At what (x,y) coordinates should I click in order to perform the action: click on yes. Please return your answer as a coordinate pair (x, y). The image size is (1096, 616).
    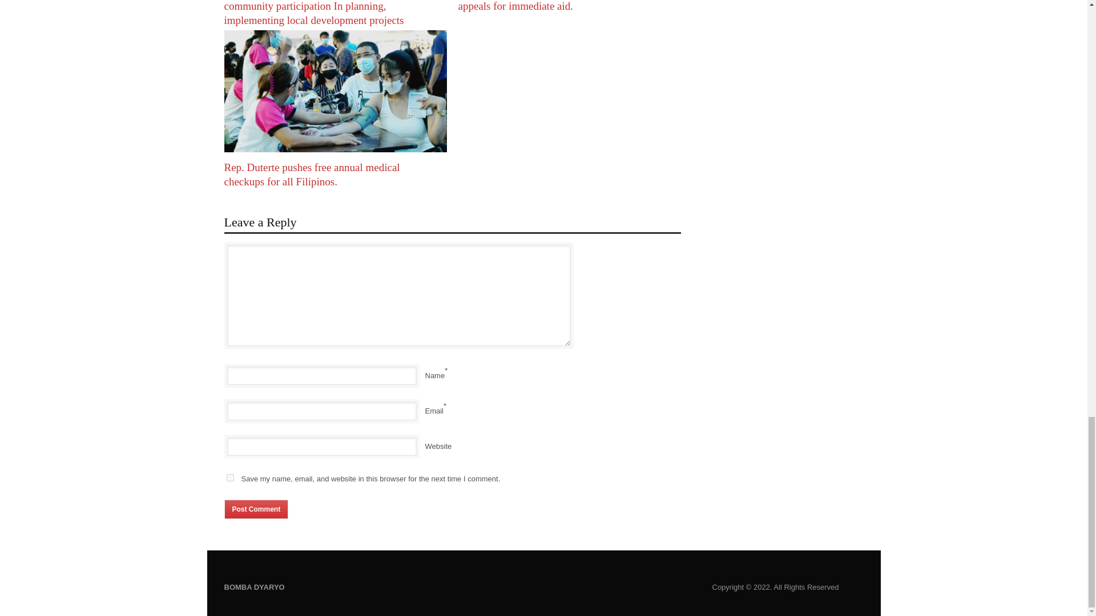
    Looking at the image, I should click on (229, 477).